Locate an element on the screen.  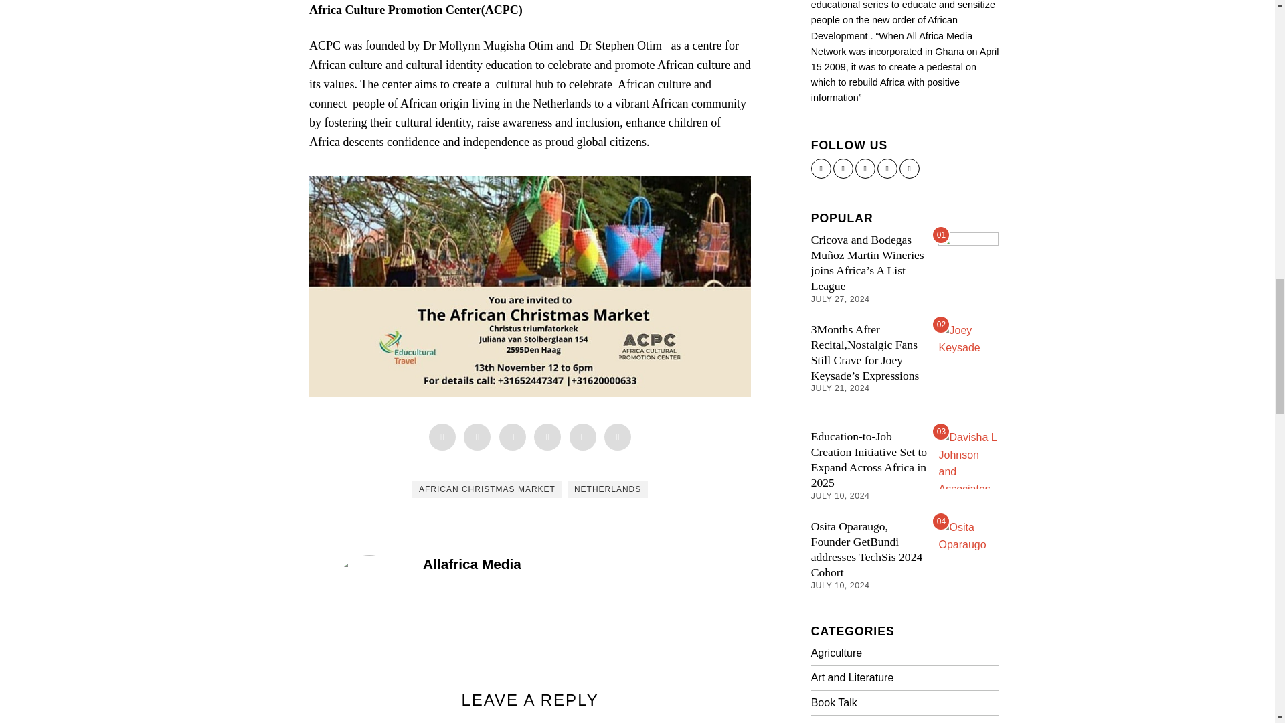
Messenger is located at coordinates (477, 436).